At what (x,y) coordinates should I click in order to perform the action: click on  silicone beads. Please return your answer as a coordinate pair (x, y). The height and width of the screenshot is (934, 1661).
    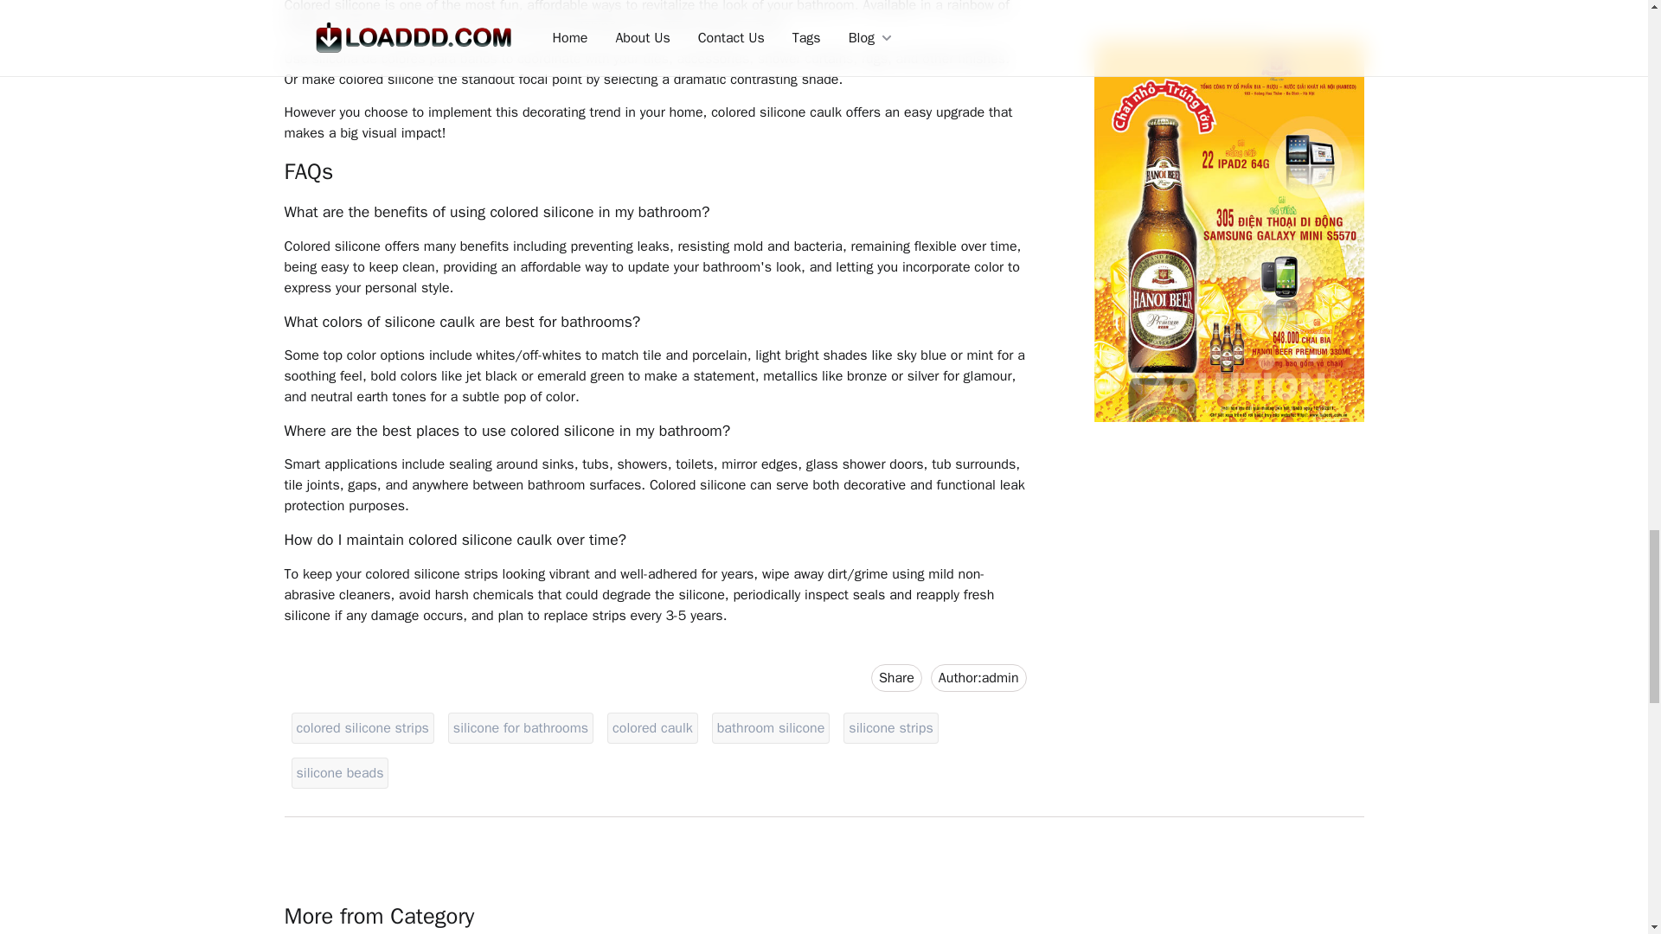
    Looking at the image, I should click on (339, 773).